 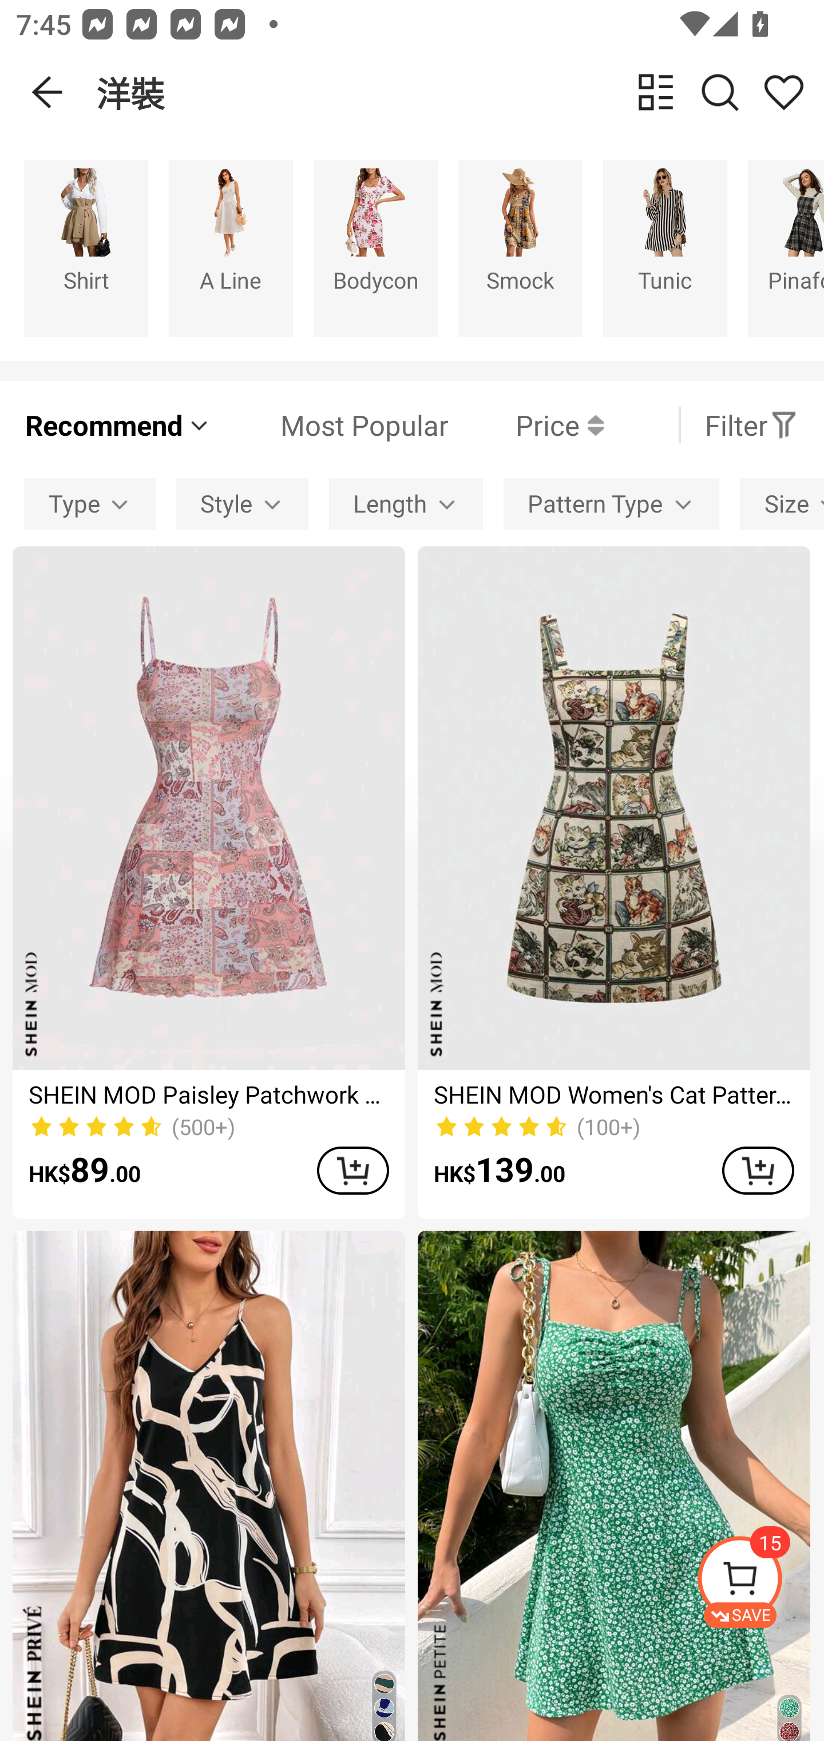 I want to click on SHEIN Privé Graphic Print Cami Dress, so click(x=208, y=1486).